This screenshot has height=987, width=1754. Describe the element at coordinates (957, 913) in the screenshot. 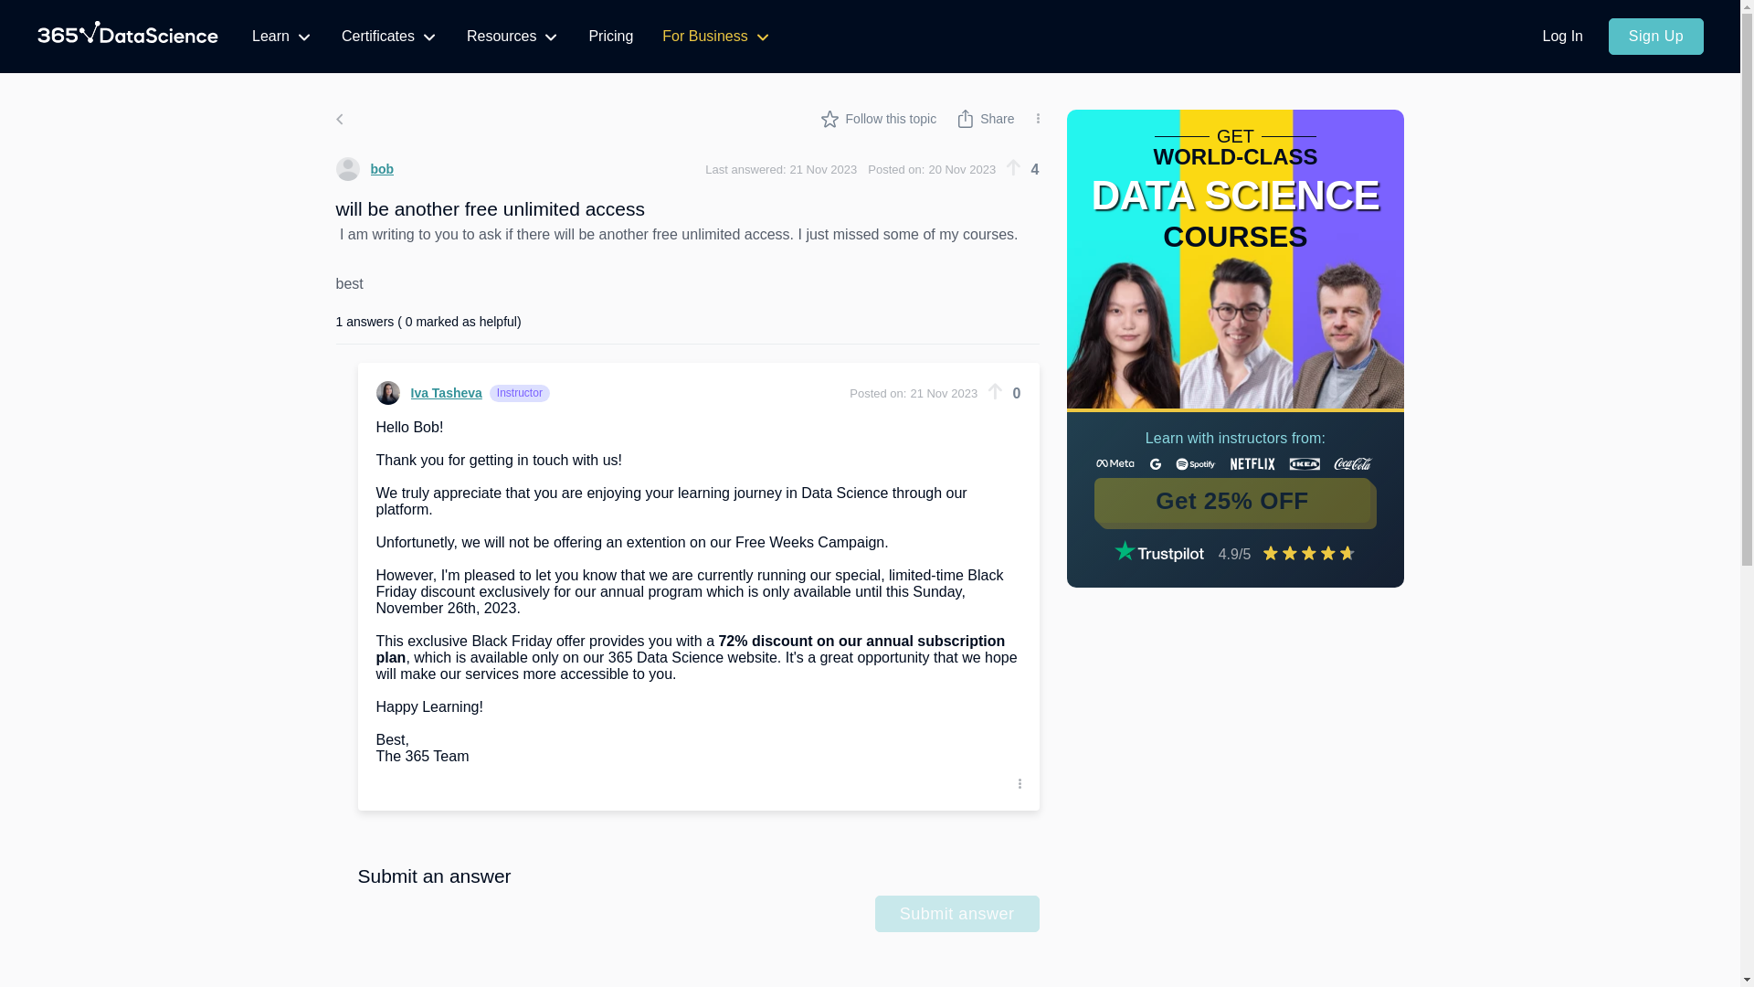

I see `Submit answer` at that location.